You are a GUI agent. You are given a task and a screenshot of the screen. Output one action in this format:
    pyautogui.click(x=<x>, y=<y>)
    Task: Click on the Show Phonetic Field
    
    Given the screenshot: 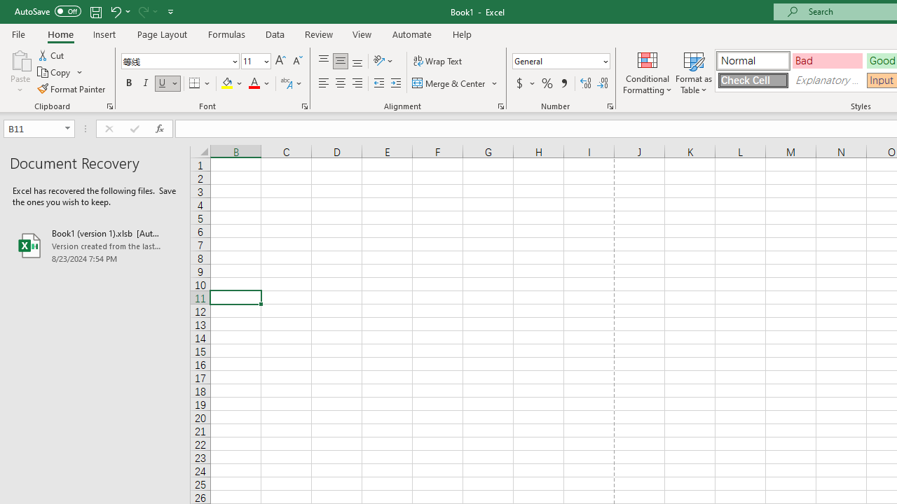 What is the action you would take?
    pyautogui.click(x=292, y=84)
    